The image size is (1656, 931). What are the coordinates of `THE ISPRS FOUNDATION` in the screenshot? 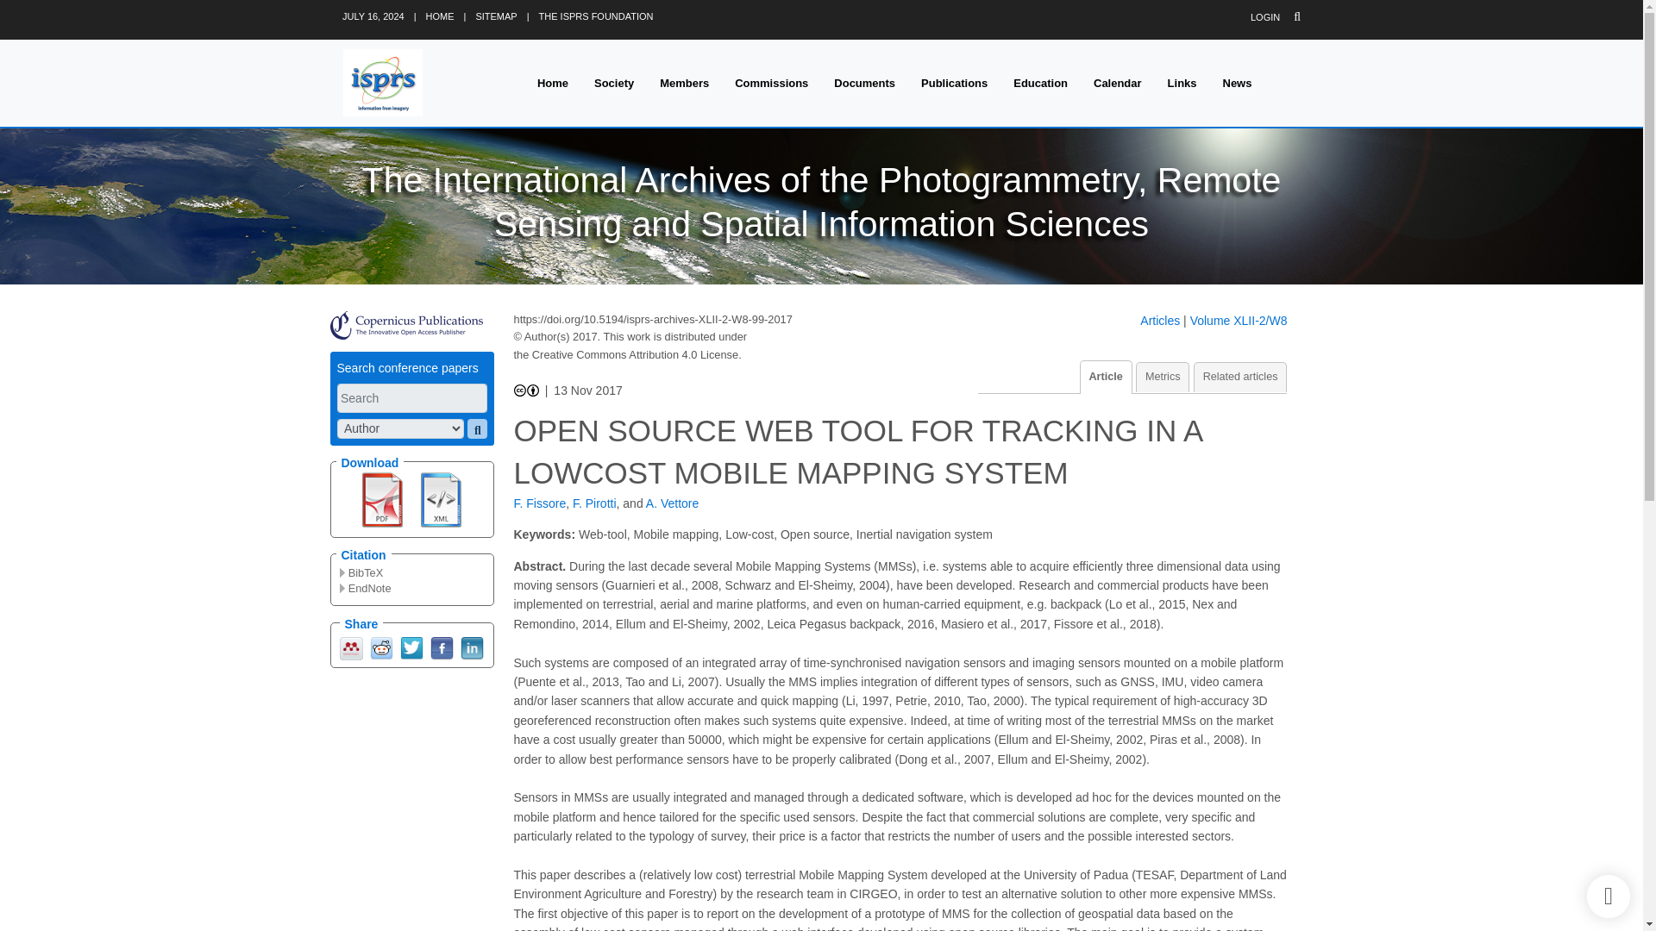 It's located at (597, 16).